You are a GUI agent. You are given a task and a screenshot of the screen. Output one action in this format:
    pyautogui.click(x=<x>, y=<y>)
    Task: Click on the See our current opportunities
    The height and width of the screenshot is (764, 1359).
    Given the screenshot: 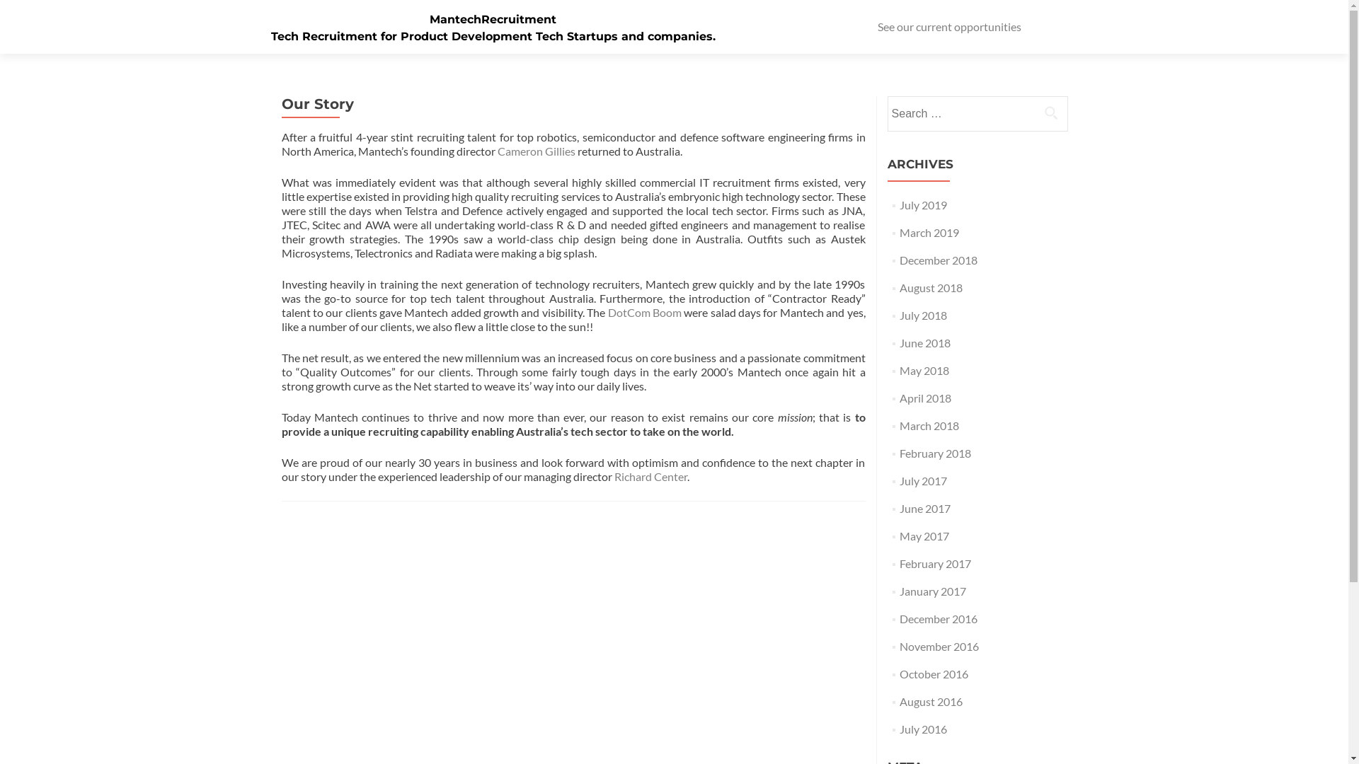 What is the action you would take?
    pyautogui.click(x=950, y=27)
    